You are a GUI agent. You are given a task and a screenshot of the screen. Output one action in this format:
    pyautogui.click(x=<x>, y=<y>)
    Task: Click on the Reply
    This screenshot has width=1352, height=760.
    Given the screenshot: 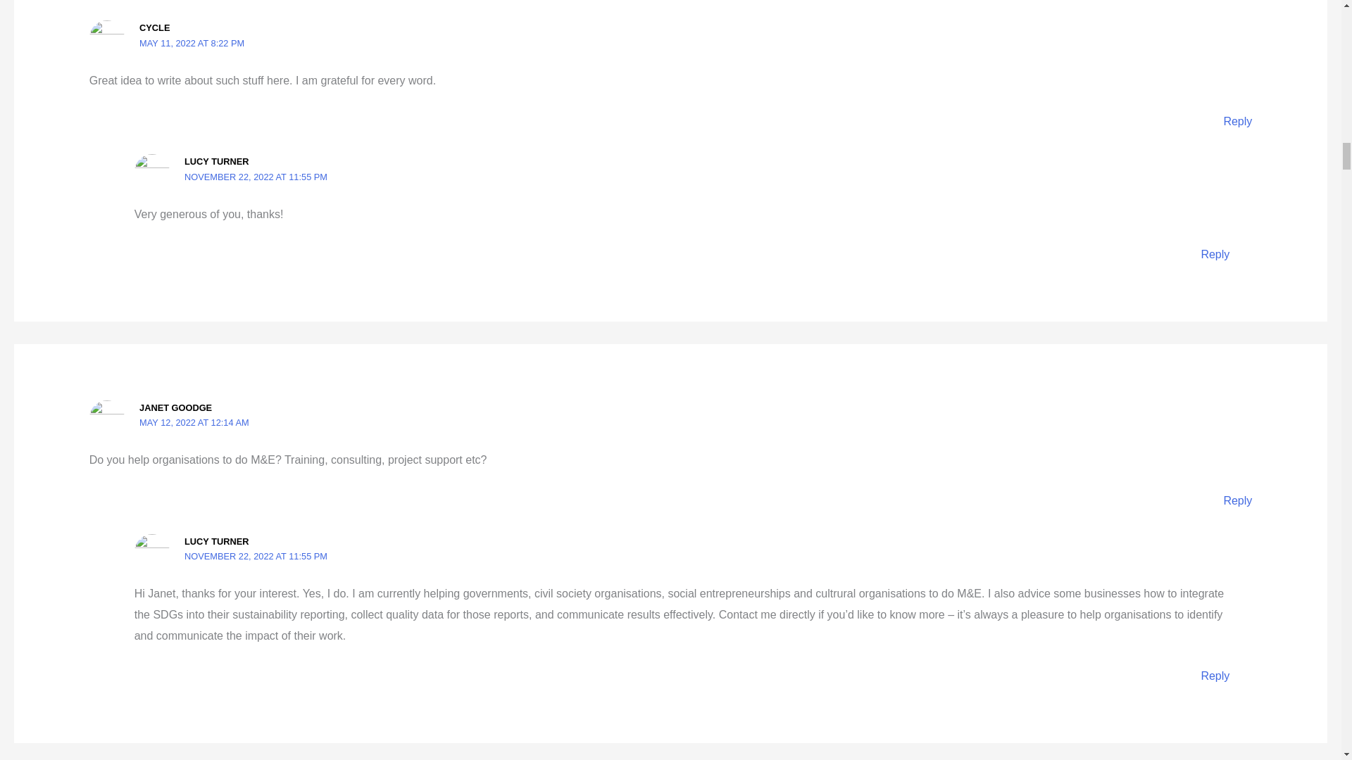 What is the action you would take?
    pyautogui.click(x=1237, y=501)
    